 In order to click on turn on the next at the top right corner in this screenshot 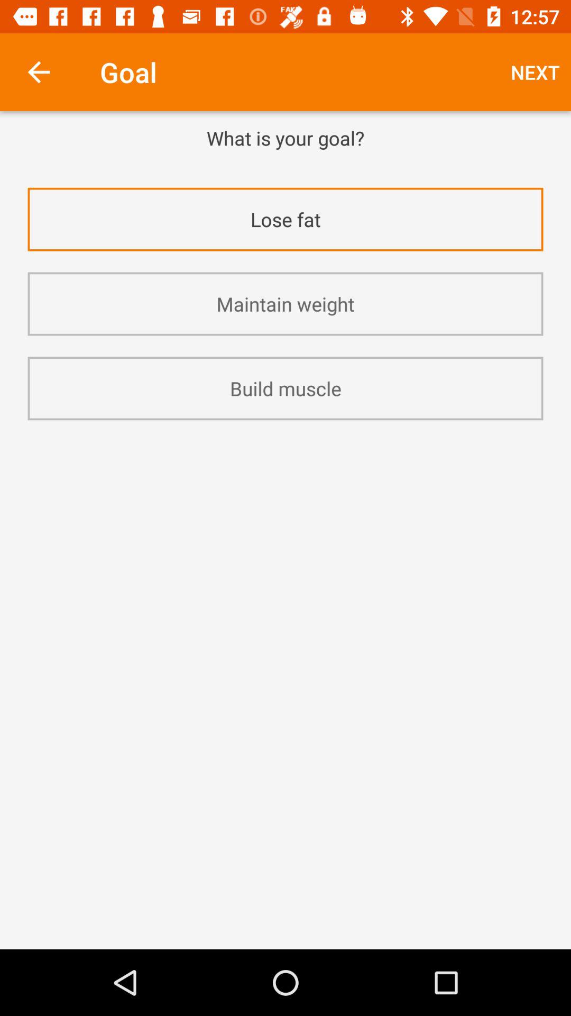, I will do `click(535, 72)`.